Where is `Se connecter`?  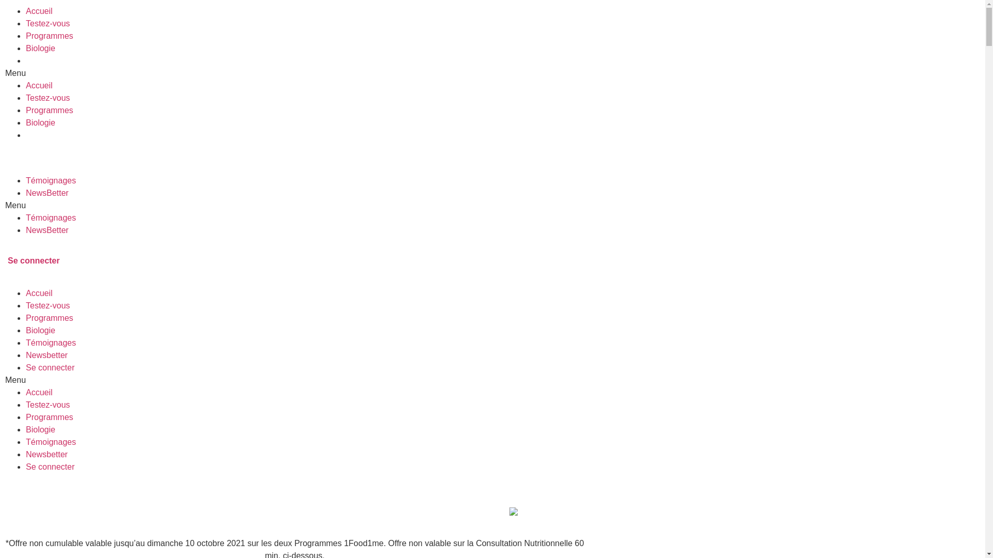
Se connecter is located at coordinates (50, 467).